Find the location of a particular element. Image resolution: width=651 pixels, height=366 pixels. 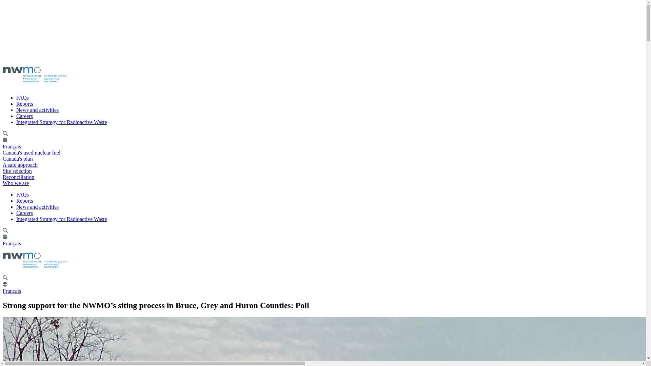

Integrated Strategy for Radioactive Waste is located at coordinates (62, 122).